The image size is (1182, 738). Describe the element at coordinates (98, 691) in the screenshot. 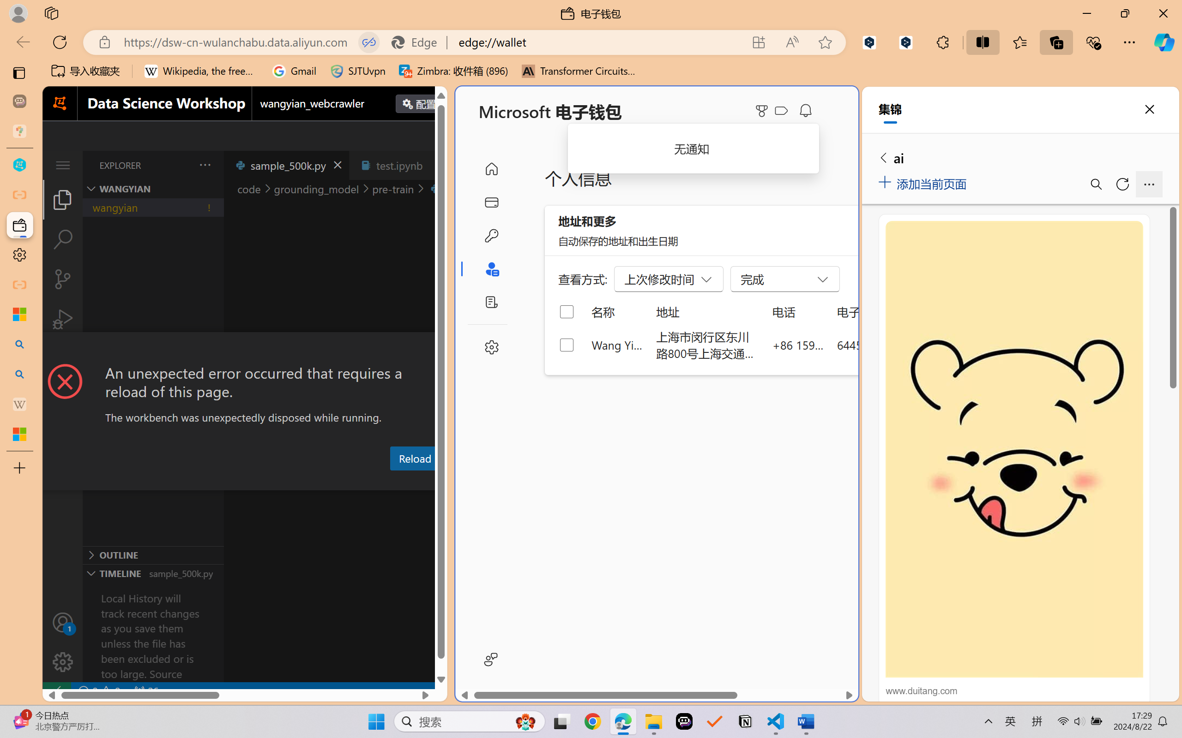

I see `No Problems` at that location.